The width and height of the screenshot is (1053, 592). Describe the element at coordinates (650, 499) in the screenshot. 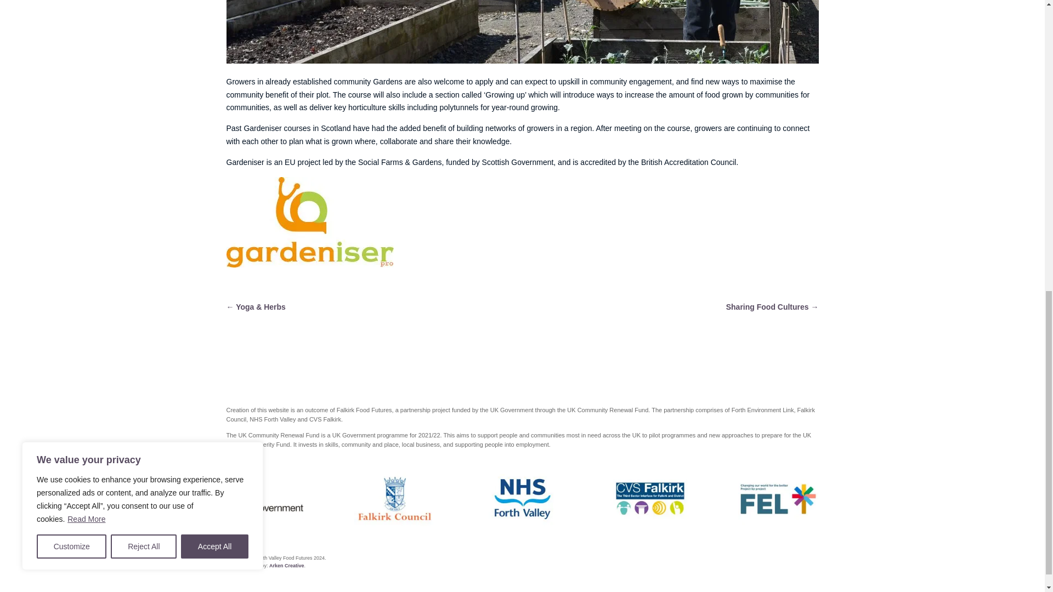

I see `Visit the CVS Falkirk website` at that location.